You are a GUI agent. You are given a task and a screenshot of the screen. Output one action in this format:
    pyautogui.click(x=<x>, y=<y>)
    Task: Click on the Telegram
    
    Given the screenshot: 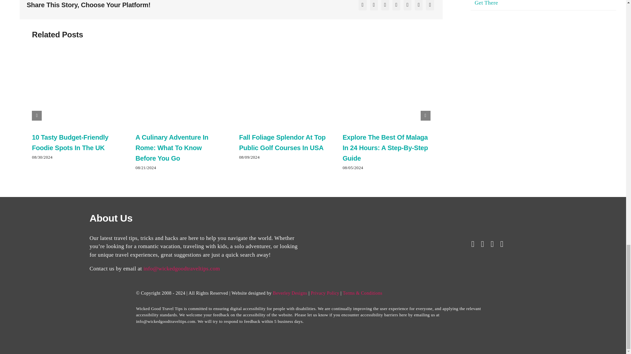 What is the action you would take?
    pyautogui.click(x=419, y=6)
    